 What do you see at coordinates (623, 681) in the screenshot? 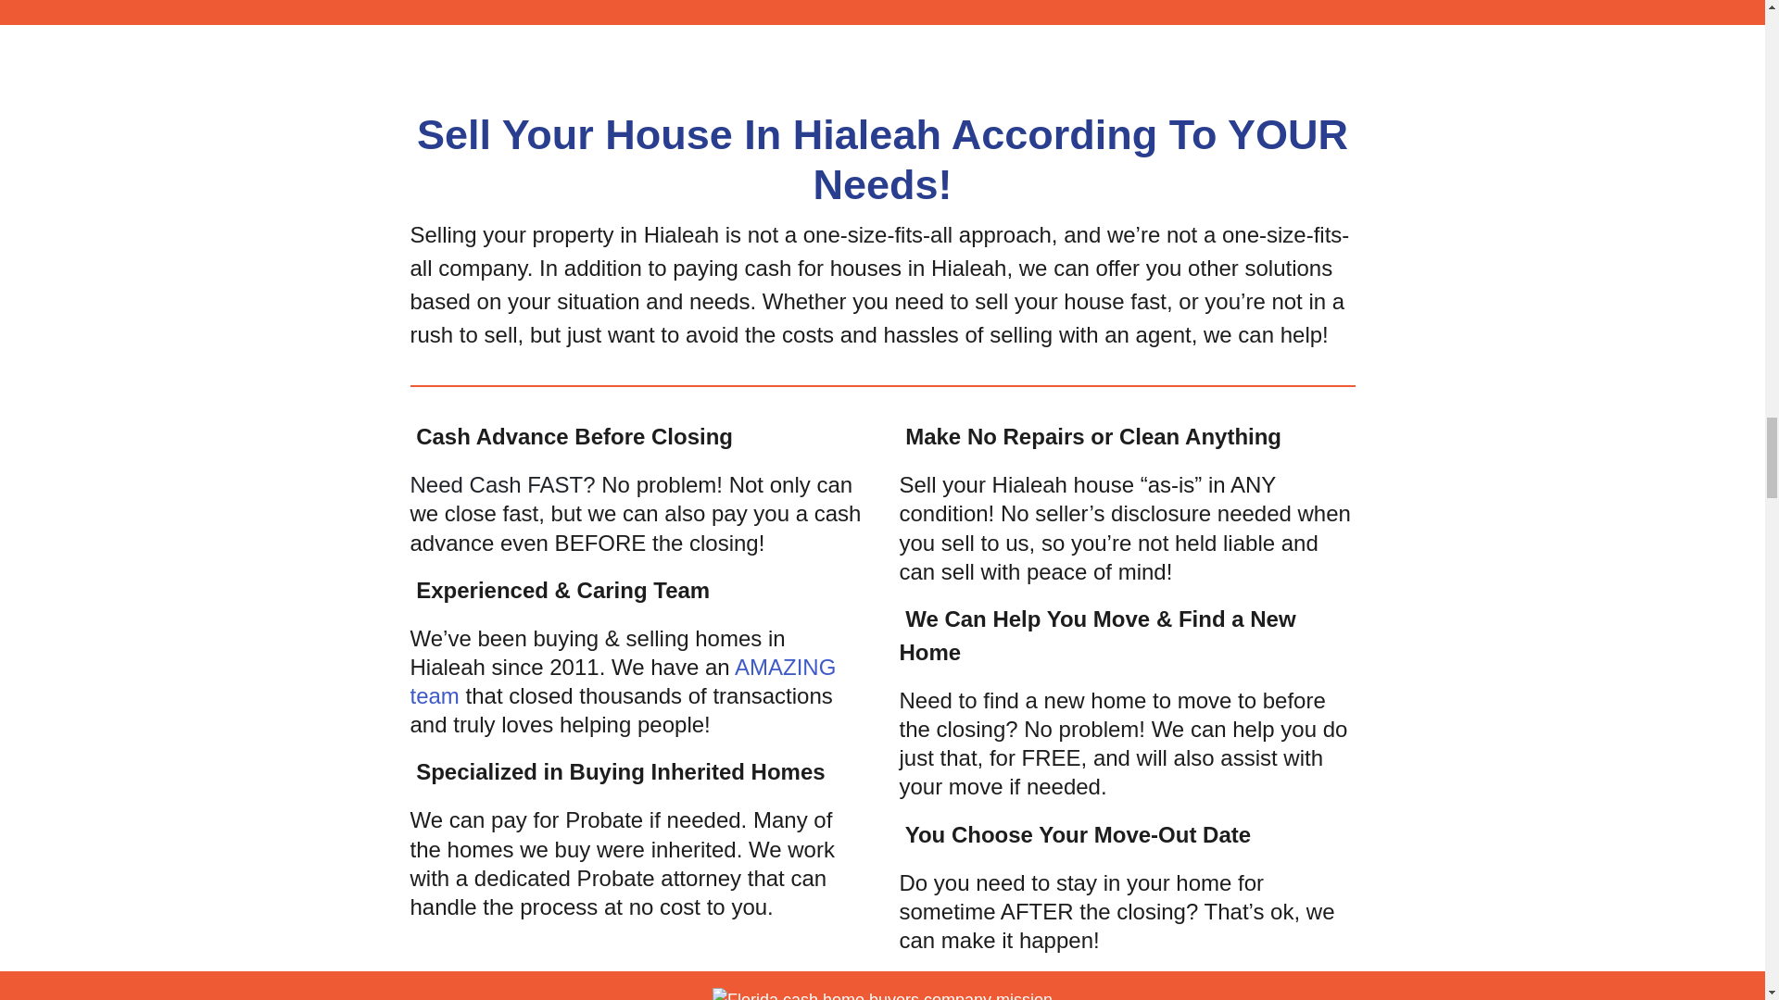
I see `AMAZING team` at bounding box center [623, 681].